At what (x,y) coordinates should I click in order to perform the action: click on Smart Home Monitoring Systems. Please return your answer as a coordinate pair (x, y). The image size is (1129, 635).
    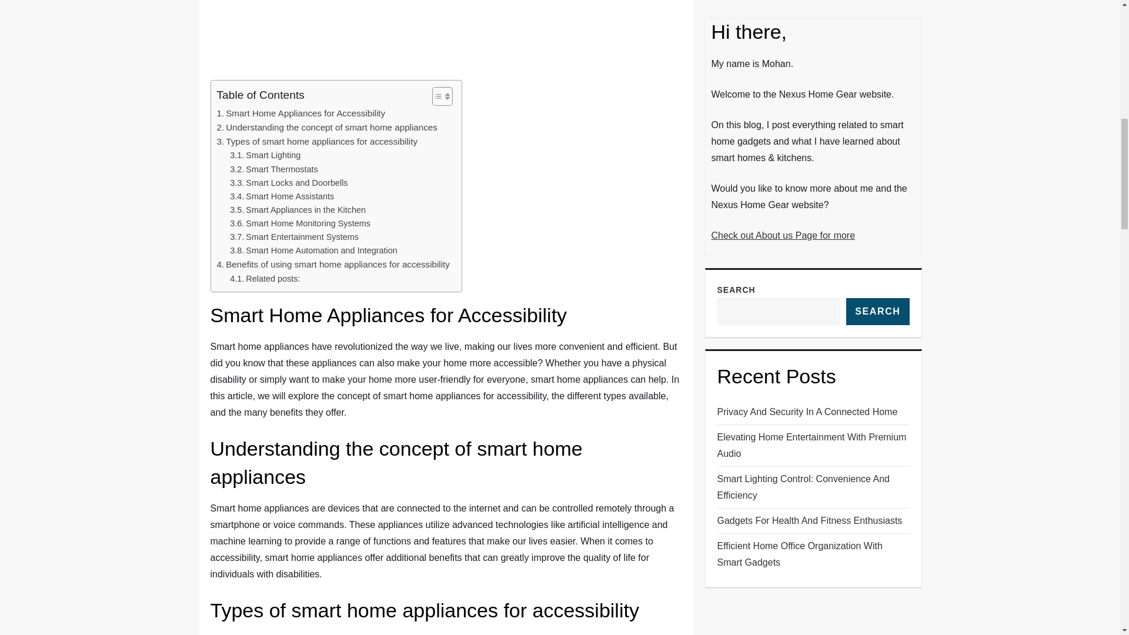
    Looking at the image, I should click on (300, 223).